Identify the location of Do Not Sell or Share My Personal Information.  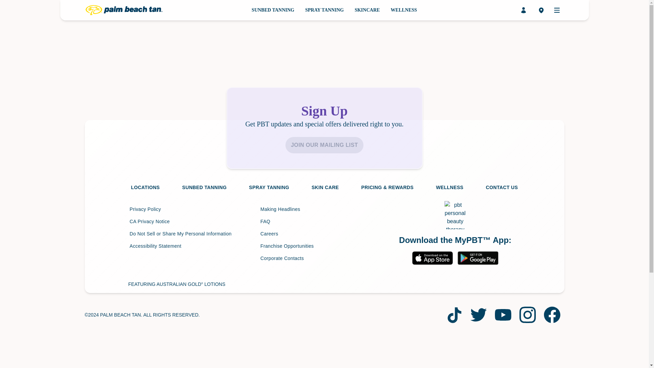
(193, 233).